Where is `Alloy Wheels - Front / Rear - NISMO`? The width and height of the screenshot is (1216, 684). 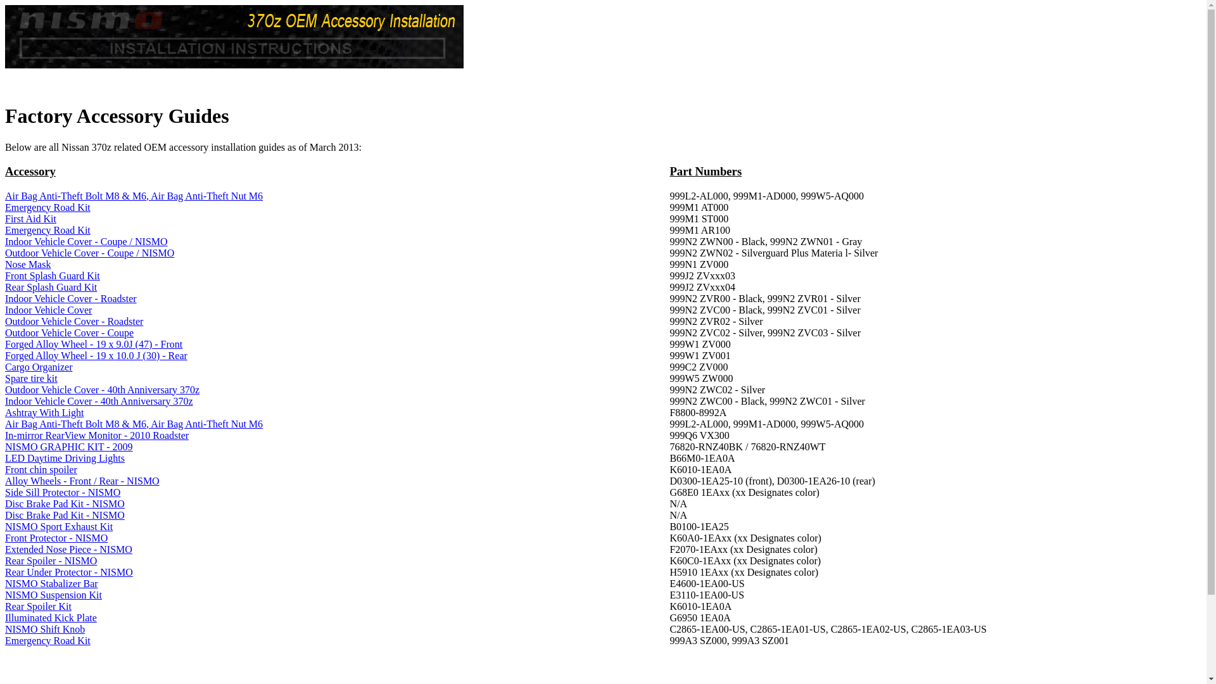
Alloy Wheels - Front / Rear - NISMO is located at coordinates (82, 481).